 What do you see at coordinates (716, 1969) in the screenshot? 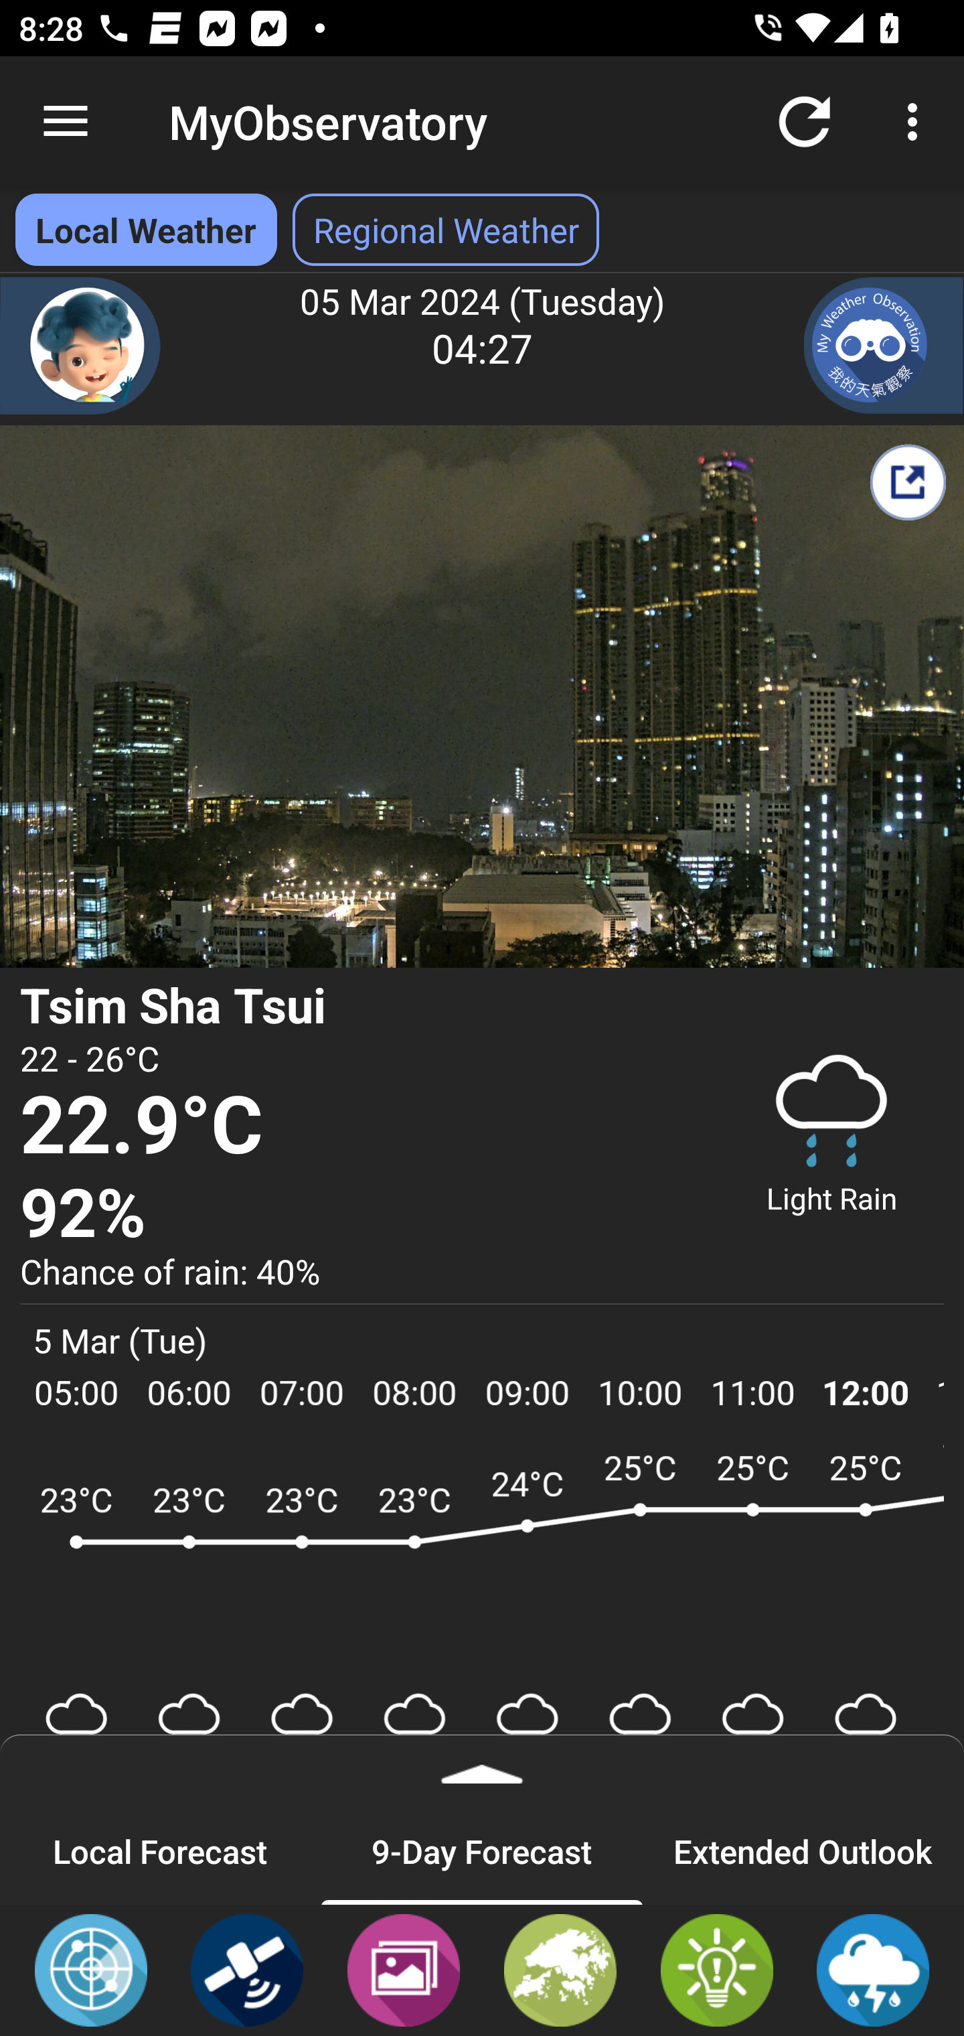
I see `Weather Tips` at bounding box center [716, 1969].